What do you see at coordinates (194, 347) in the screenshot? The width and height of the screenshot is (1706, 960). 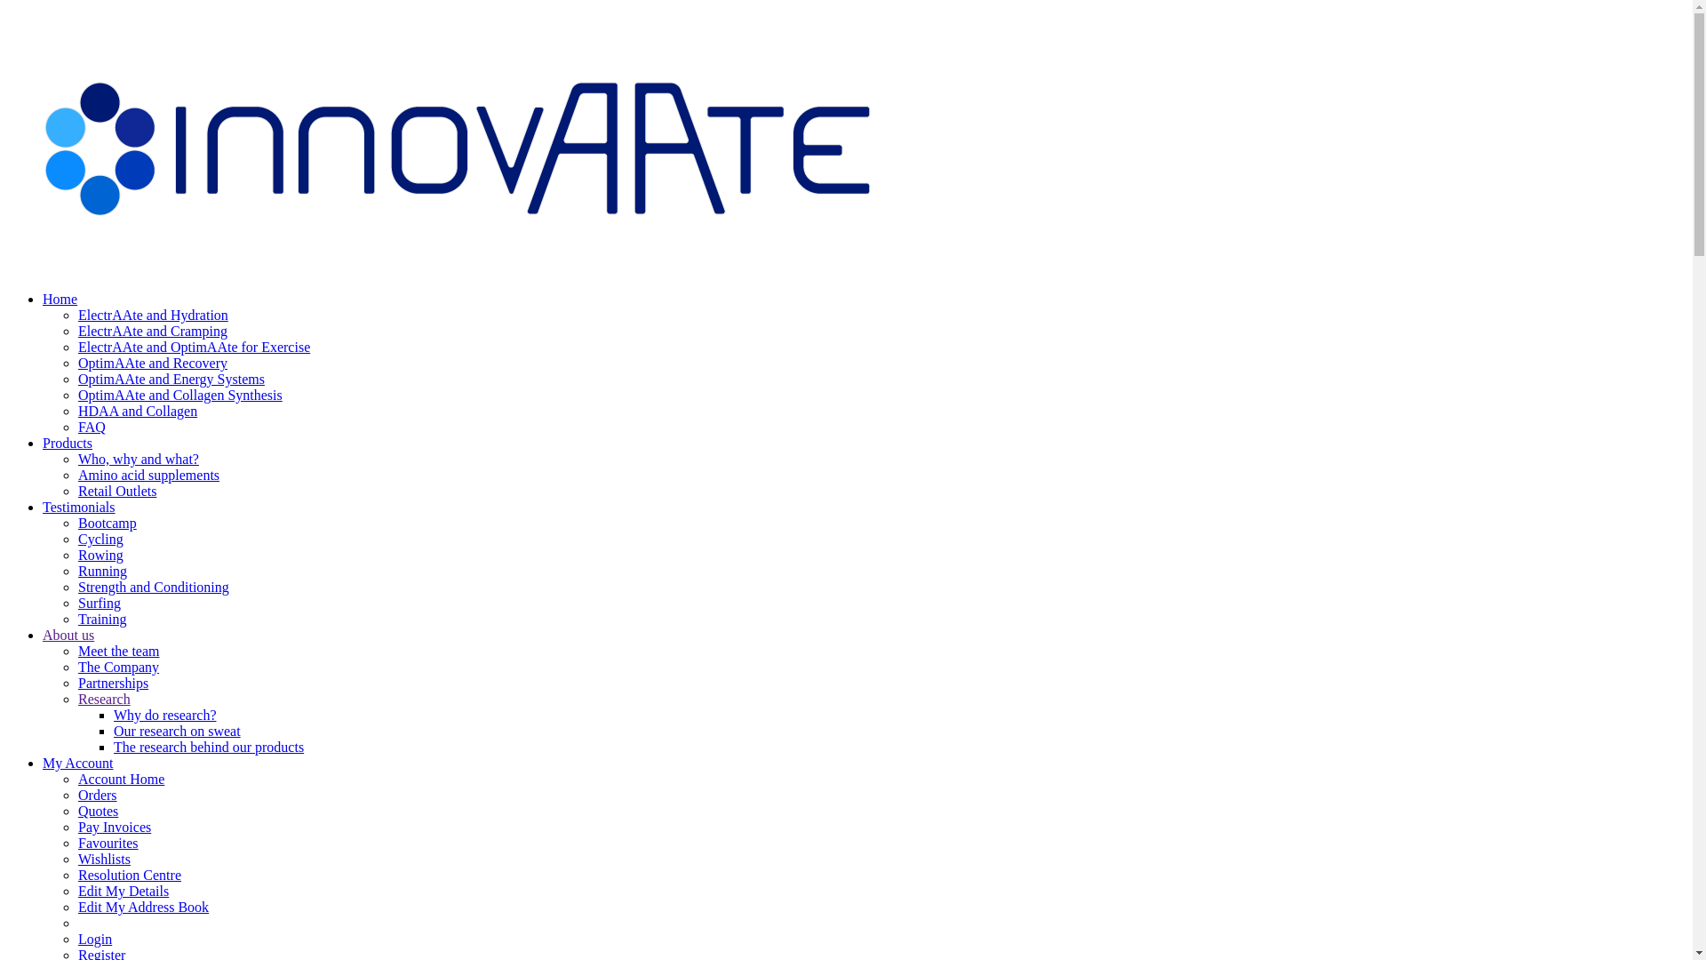 I see `ElectrAAte and OptimAAte for Exercise` at bounding box center [194, 347].